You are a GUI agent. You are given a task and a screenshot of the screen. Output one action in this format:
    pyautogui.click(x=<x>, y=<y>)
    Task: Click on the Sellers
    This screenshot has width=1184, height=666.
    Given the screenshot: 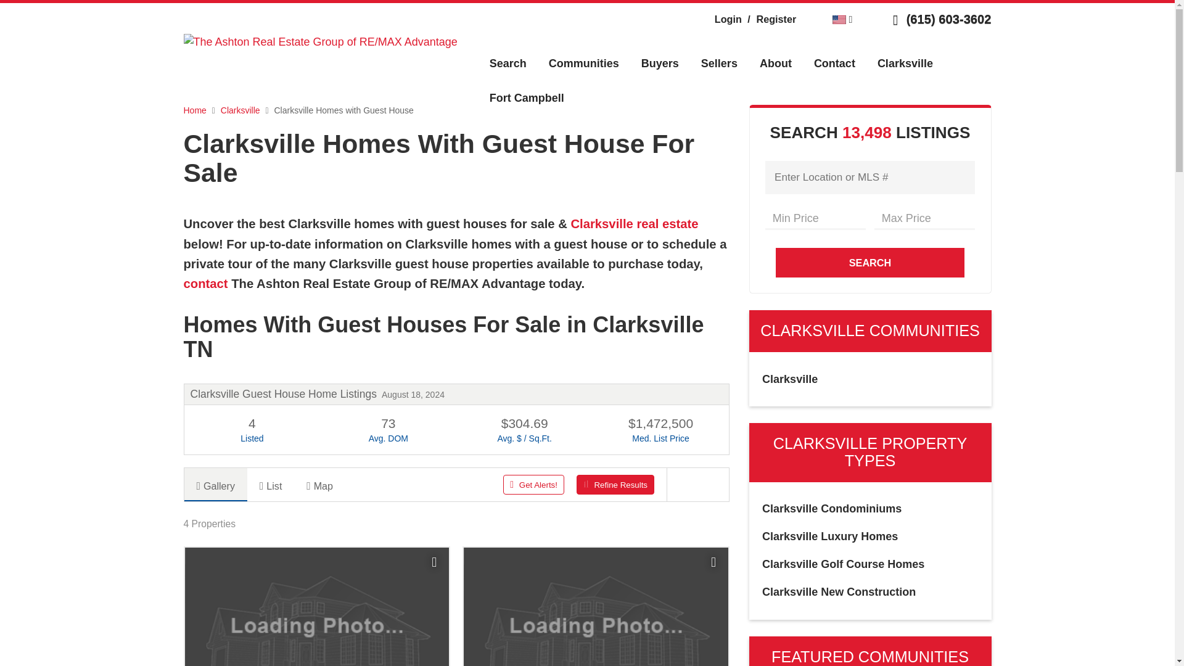 What is the action you would take?
    pyautogui.click(x=719, y=63)
    